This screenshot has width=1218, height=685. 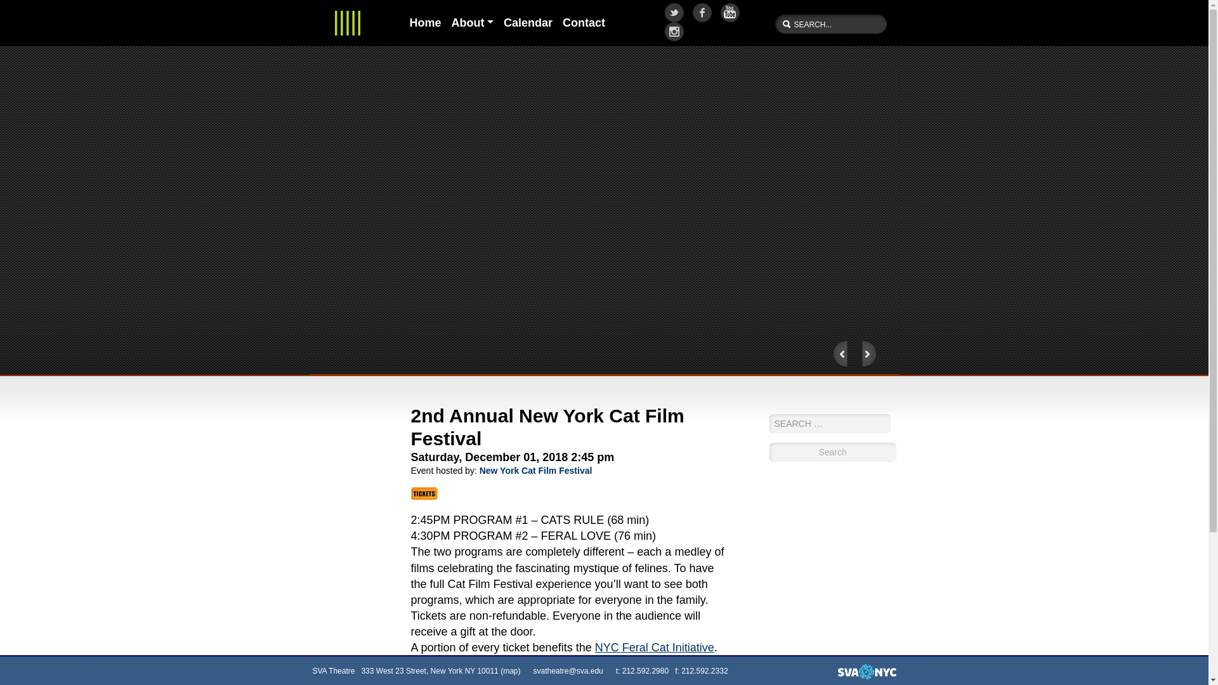 What do you see at coordinates (675, 31) in the screenshot?
I see `Instagram` at bounding box center [675, 31].